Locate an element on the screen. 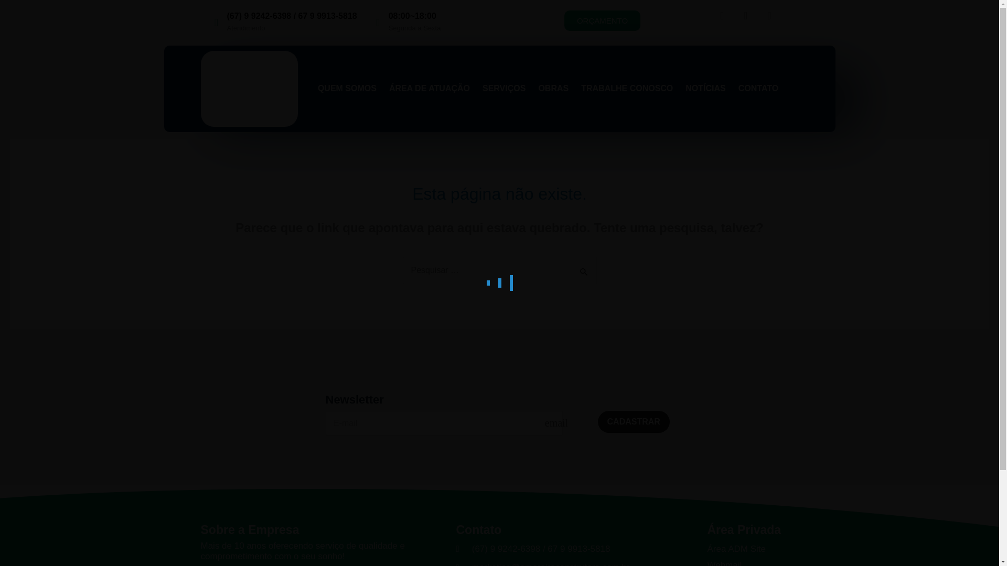  TRABALHE CONOSCO is located at coordinates (626, 88).